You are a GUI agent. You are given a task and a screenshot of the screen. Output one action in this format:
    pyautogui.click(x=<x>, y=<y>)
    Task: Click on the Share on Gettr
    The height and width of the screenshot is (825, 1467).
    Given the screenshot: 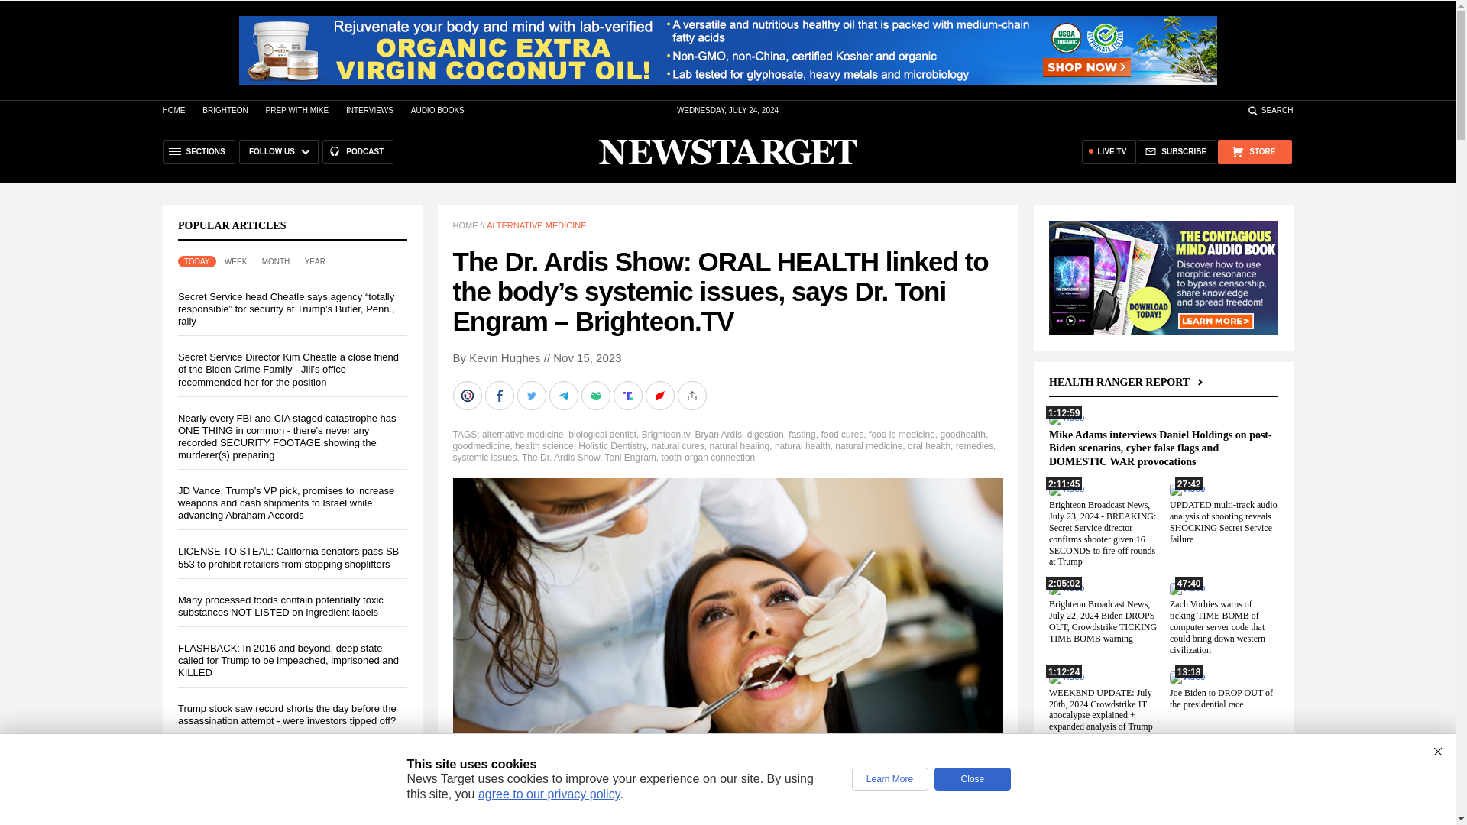 What is the action you would take?
    pyautogui.click(x=660, y=395)
    